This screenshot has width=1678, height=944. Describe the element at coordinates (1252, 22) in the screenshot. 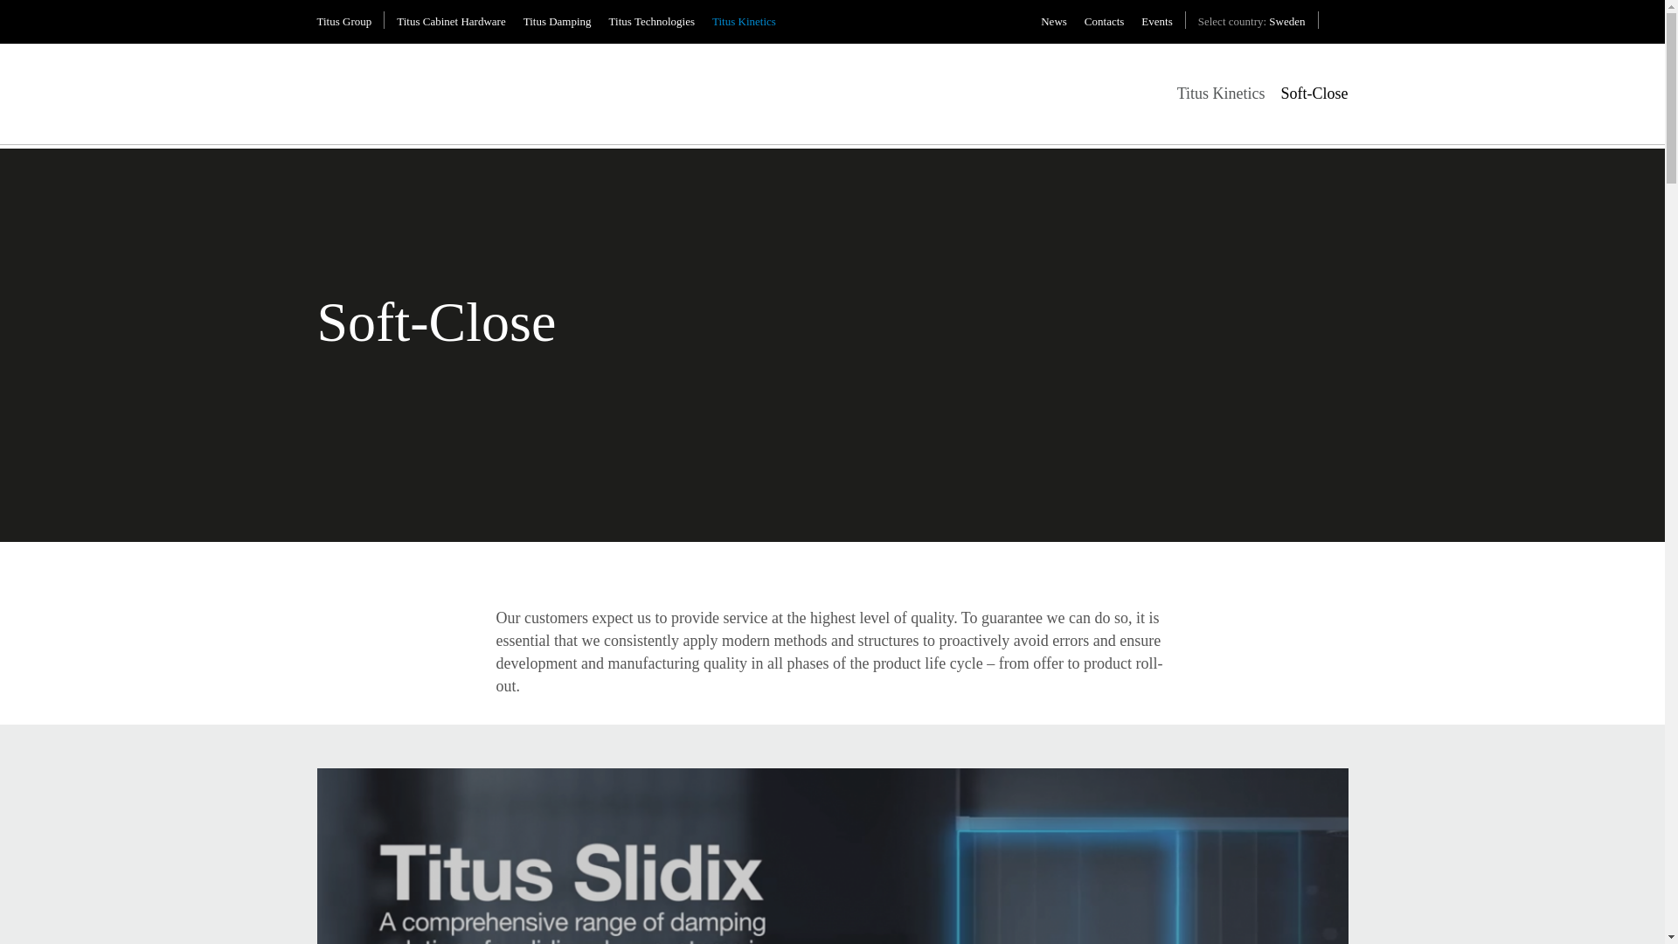

I see `Select country: Sweden` at that location.